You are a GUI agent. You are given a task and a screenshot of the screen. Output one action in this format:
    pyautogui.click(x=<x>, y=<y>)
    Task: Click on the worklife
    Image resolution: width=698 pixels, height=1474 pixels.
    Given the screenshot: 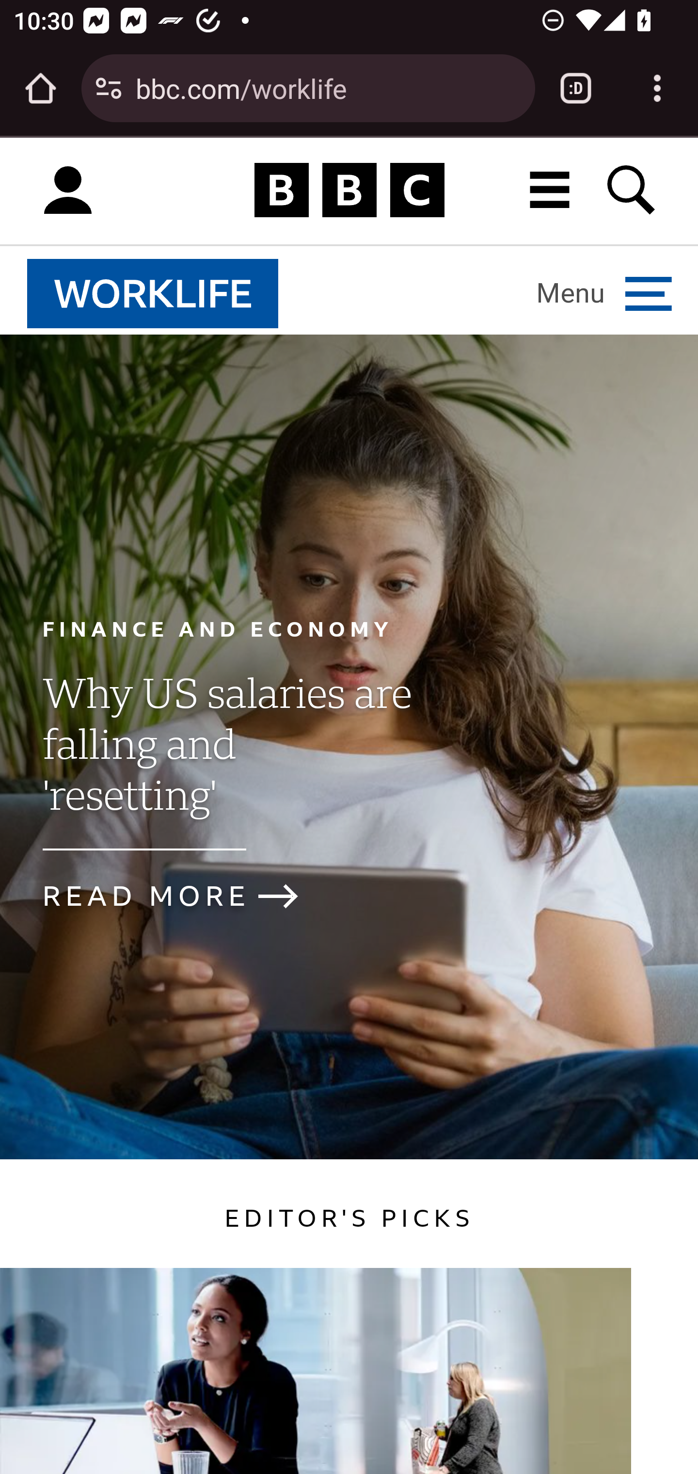 What is the action you would take?
    pyautogui.click(x=153, y=293)
    